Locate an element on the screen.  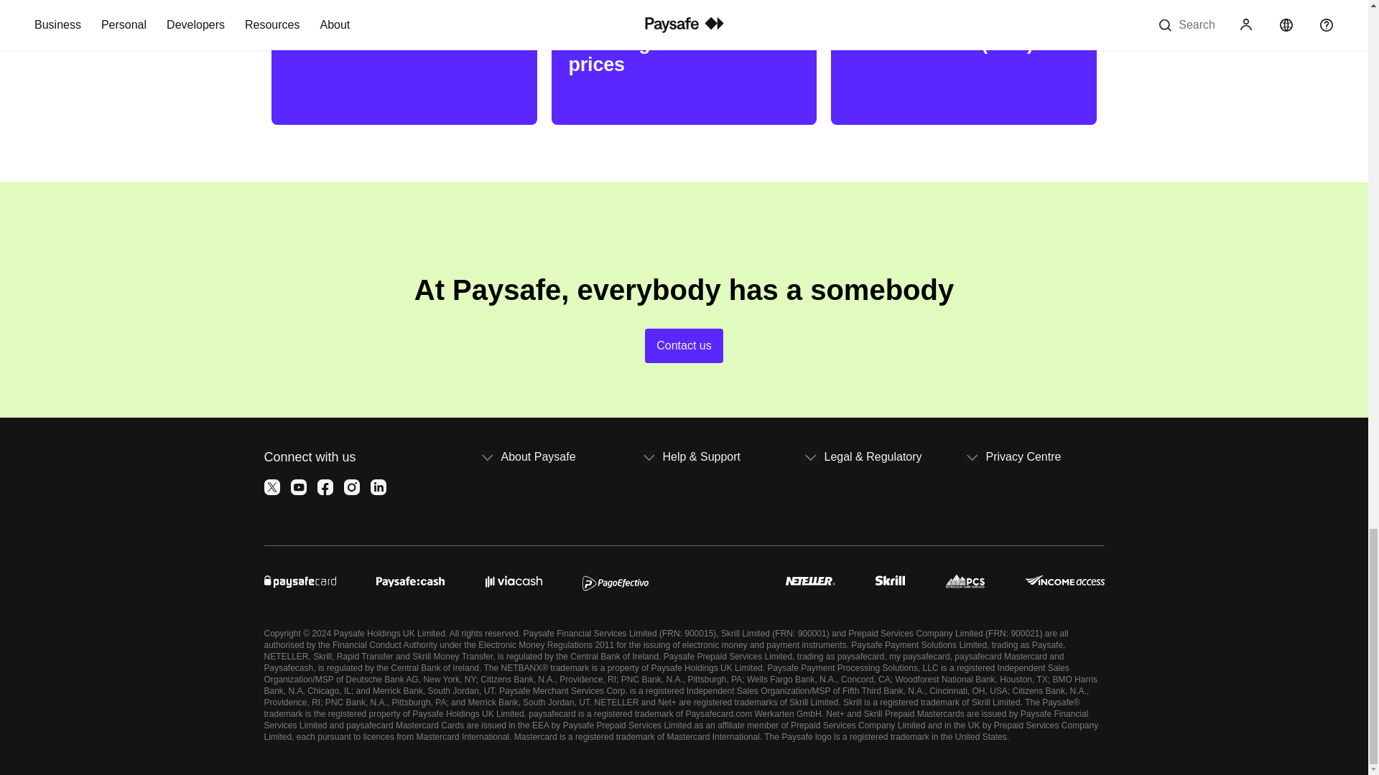
Income Access is located at coordinates (1064, 580).